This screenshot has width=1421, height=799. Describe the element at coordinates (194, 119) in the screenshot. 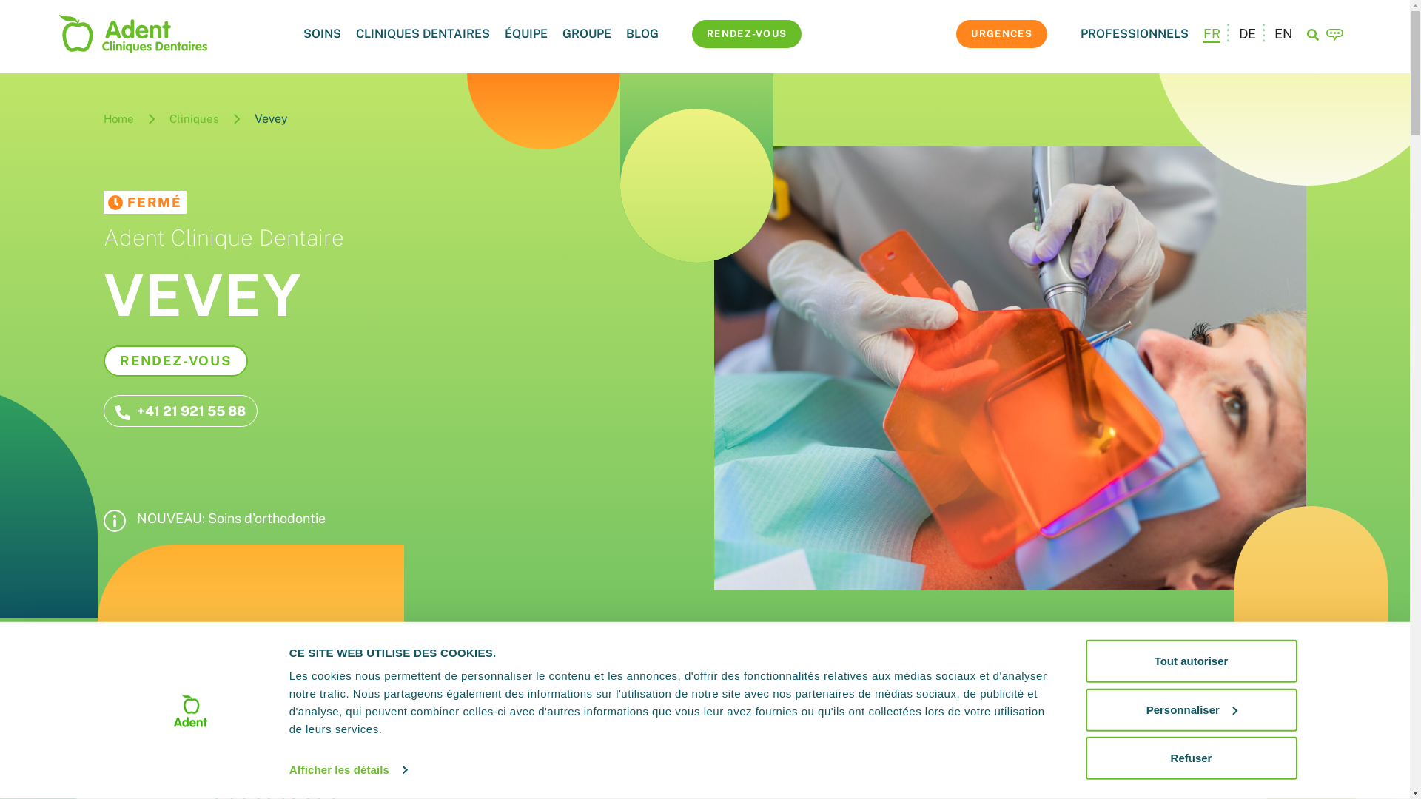

I see `Cliniques` at that location.